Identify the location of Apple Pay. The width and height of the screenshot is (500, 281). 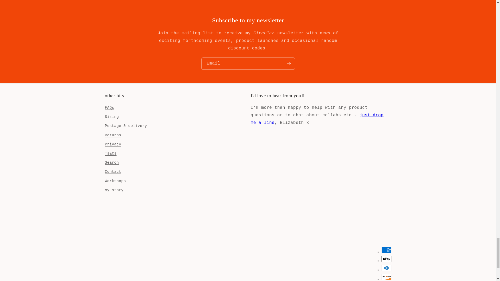
(386, 259).